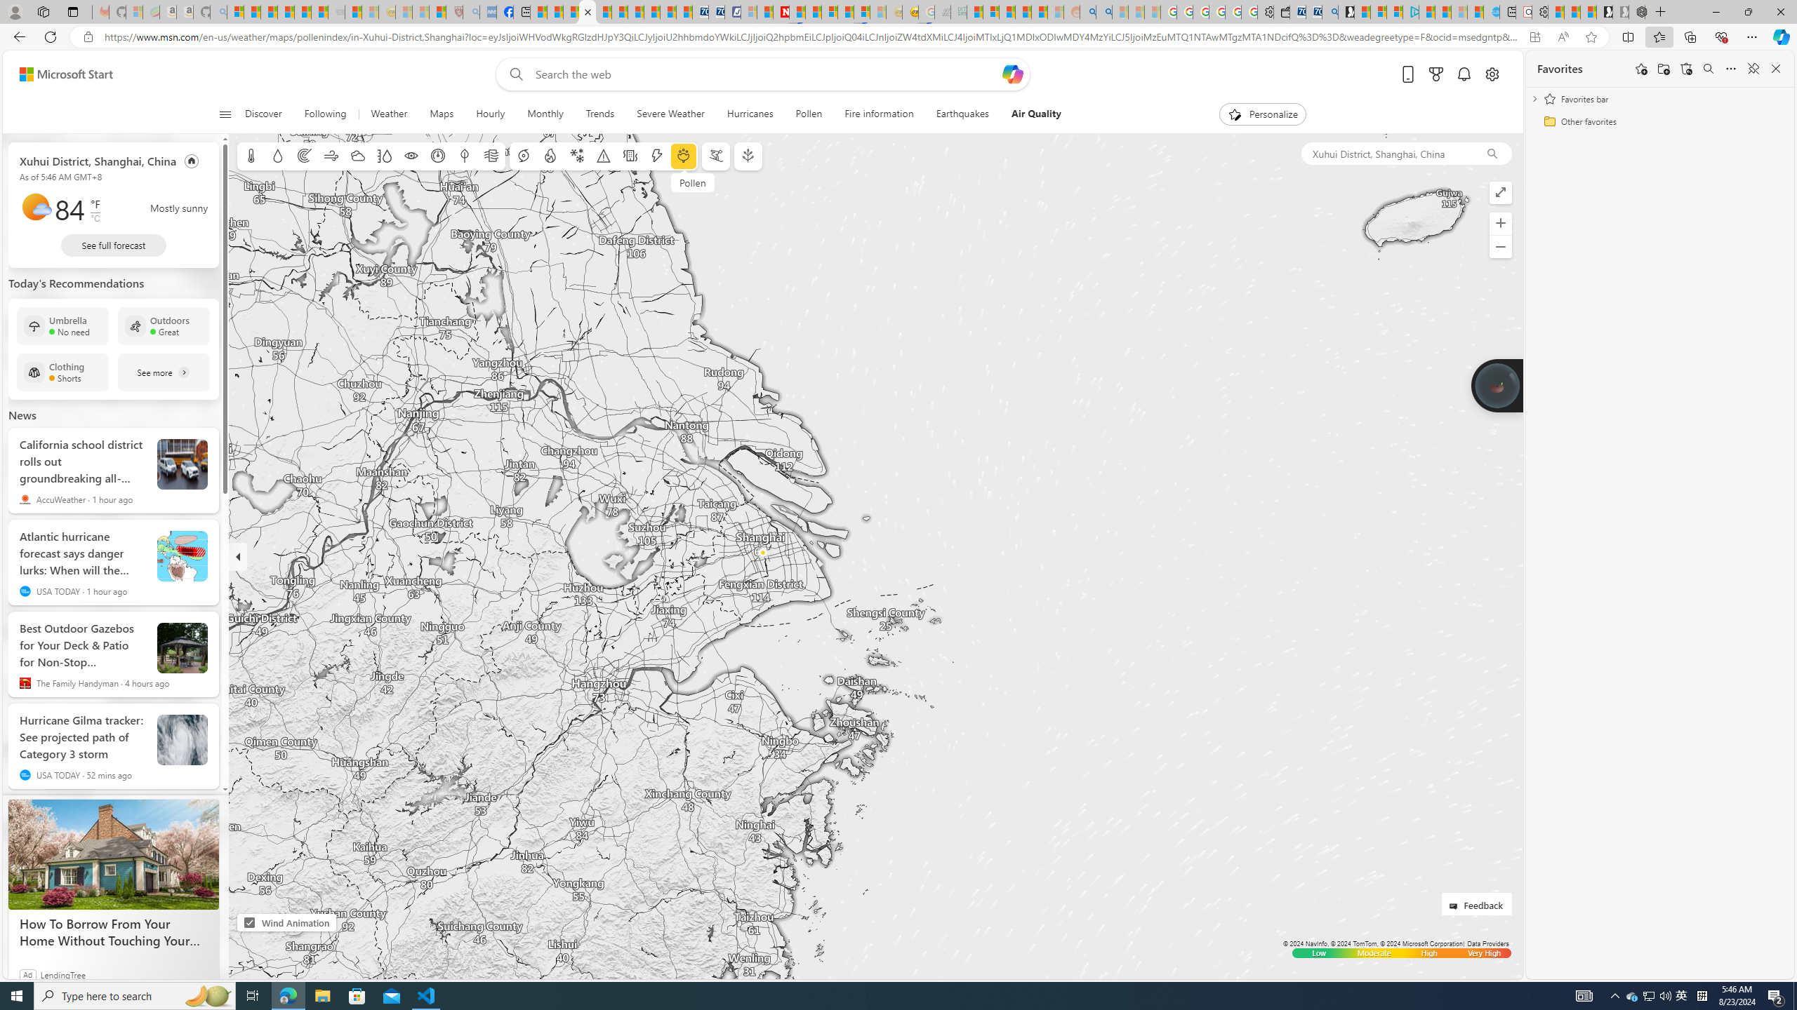 The height and width of the screenshot is (1010, 1797). I want to click on Join us in planting real trees to help our planet!, so click(1497, 386).